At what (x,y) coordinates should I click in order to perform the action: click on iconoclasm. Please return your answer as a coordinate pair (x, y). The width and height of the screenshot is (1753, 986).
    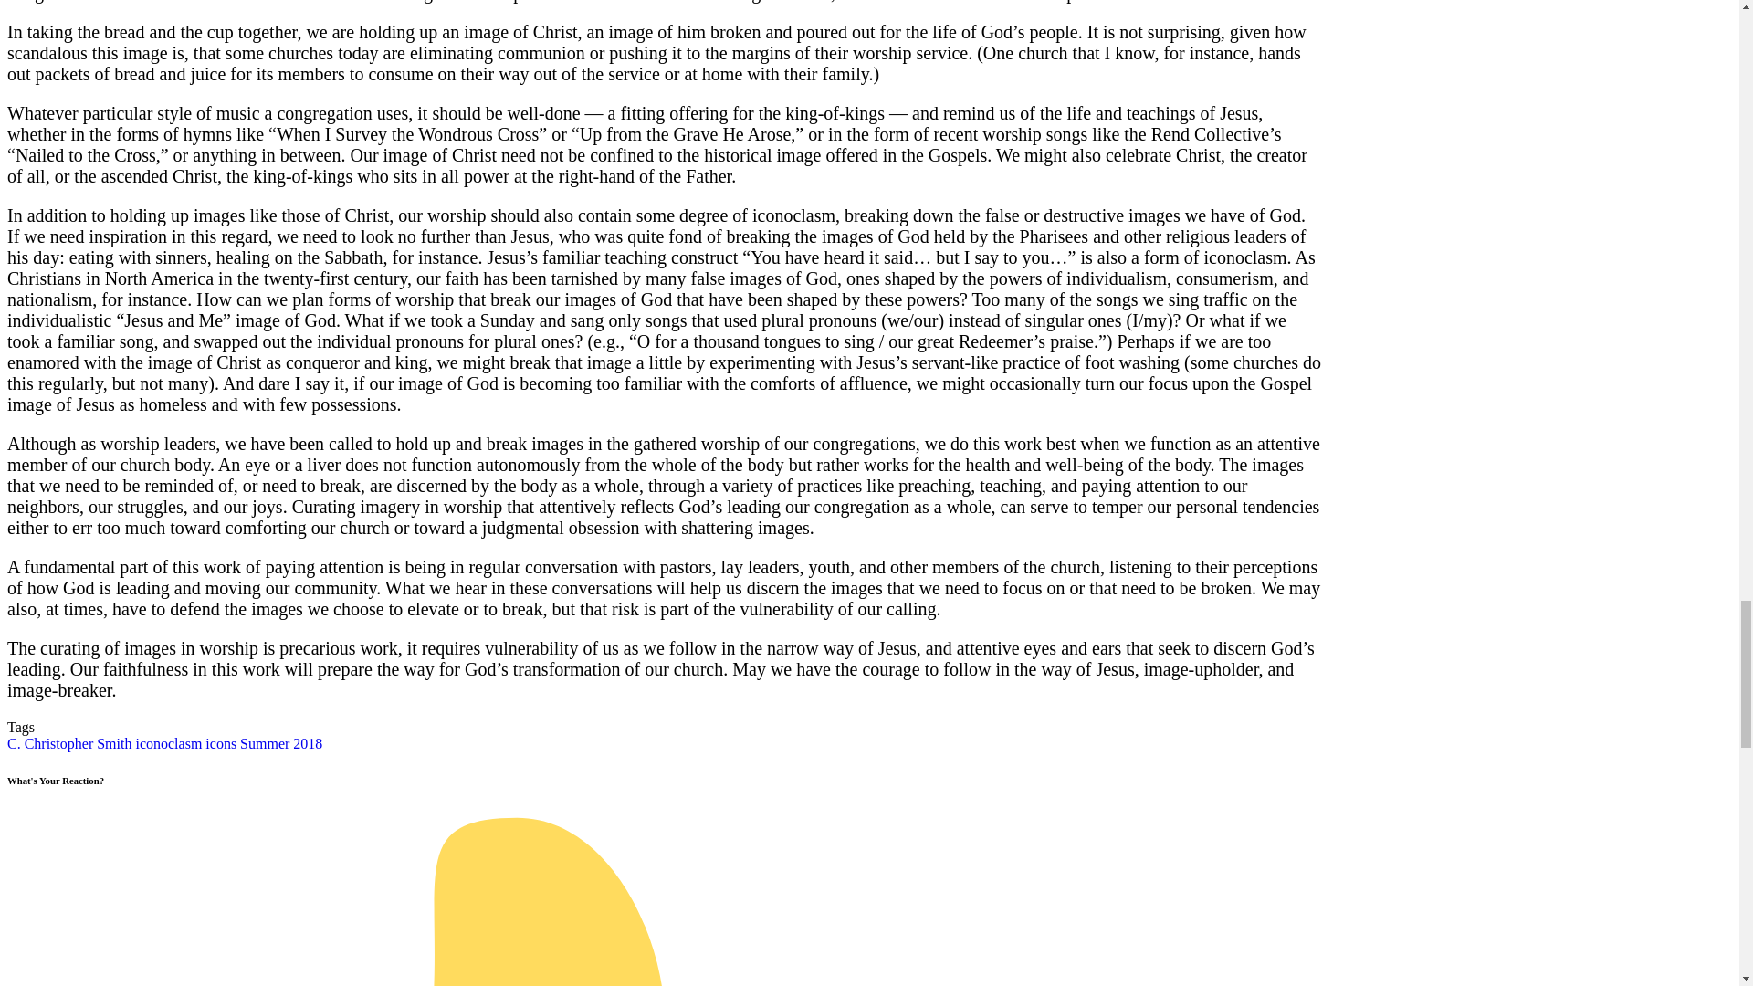
    Looking at the image, I should click on (168, 743).